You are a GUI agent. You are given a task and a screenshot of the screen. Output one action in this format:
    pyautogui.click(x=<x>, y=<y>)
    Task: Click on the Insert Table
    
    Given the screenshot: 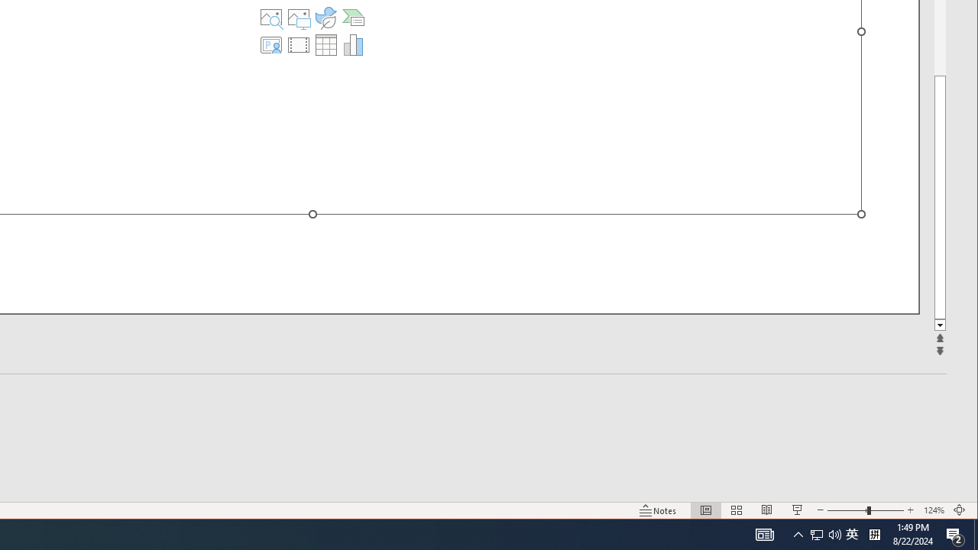 What is the action you would take?
    pyautogui.click(x=325, y=44)
    